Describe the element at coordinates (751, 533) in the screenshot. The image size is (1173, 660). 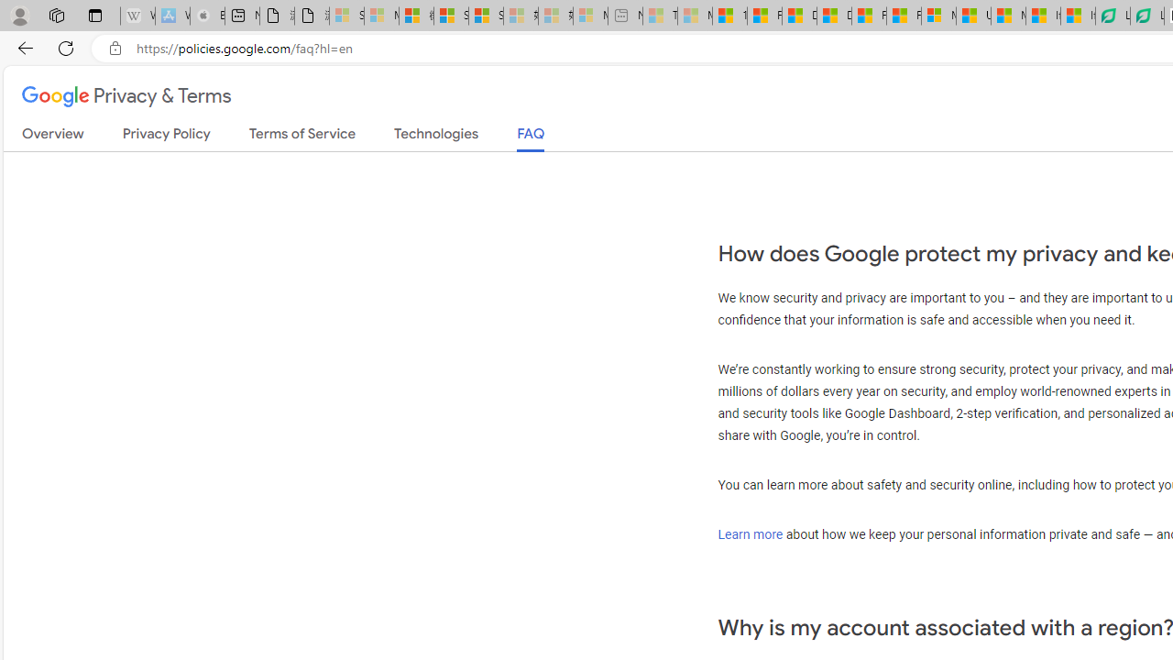
I see `Learn more` at that location.